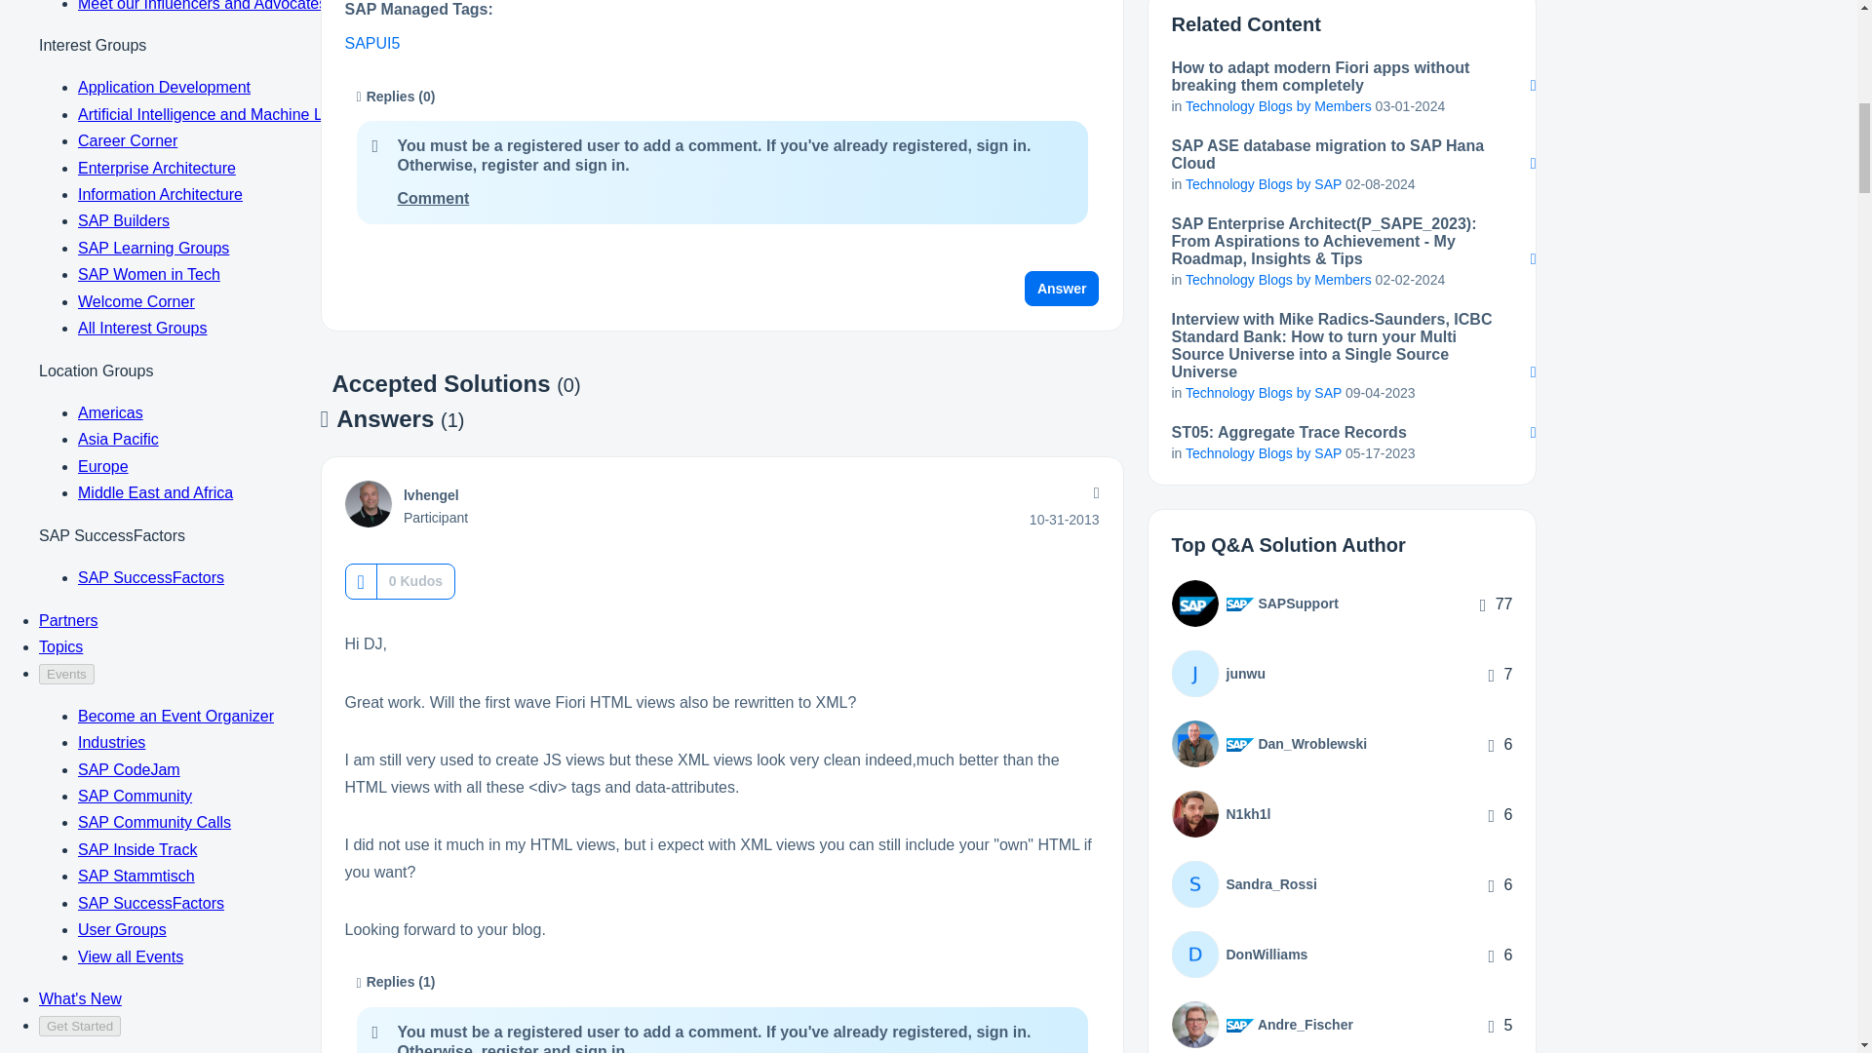 This screenshot has width=1872, height=1053. I want to click on lvhengel, so click(368, 503).